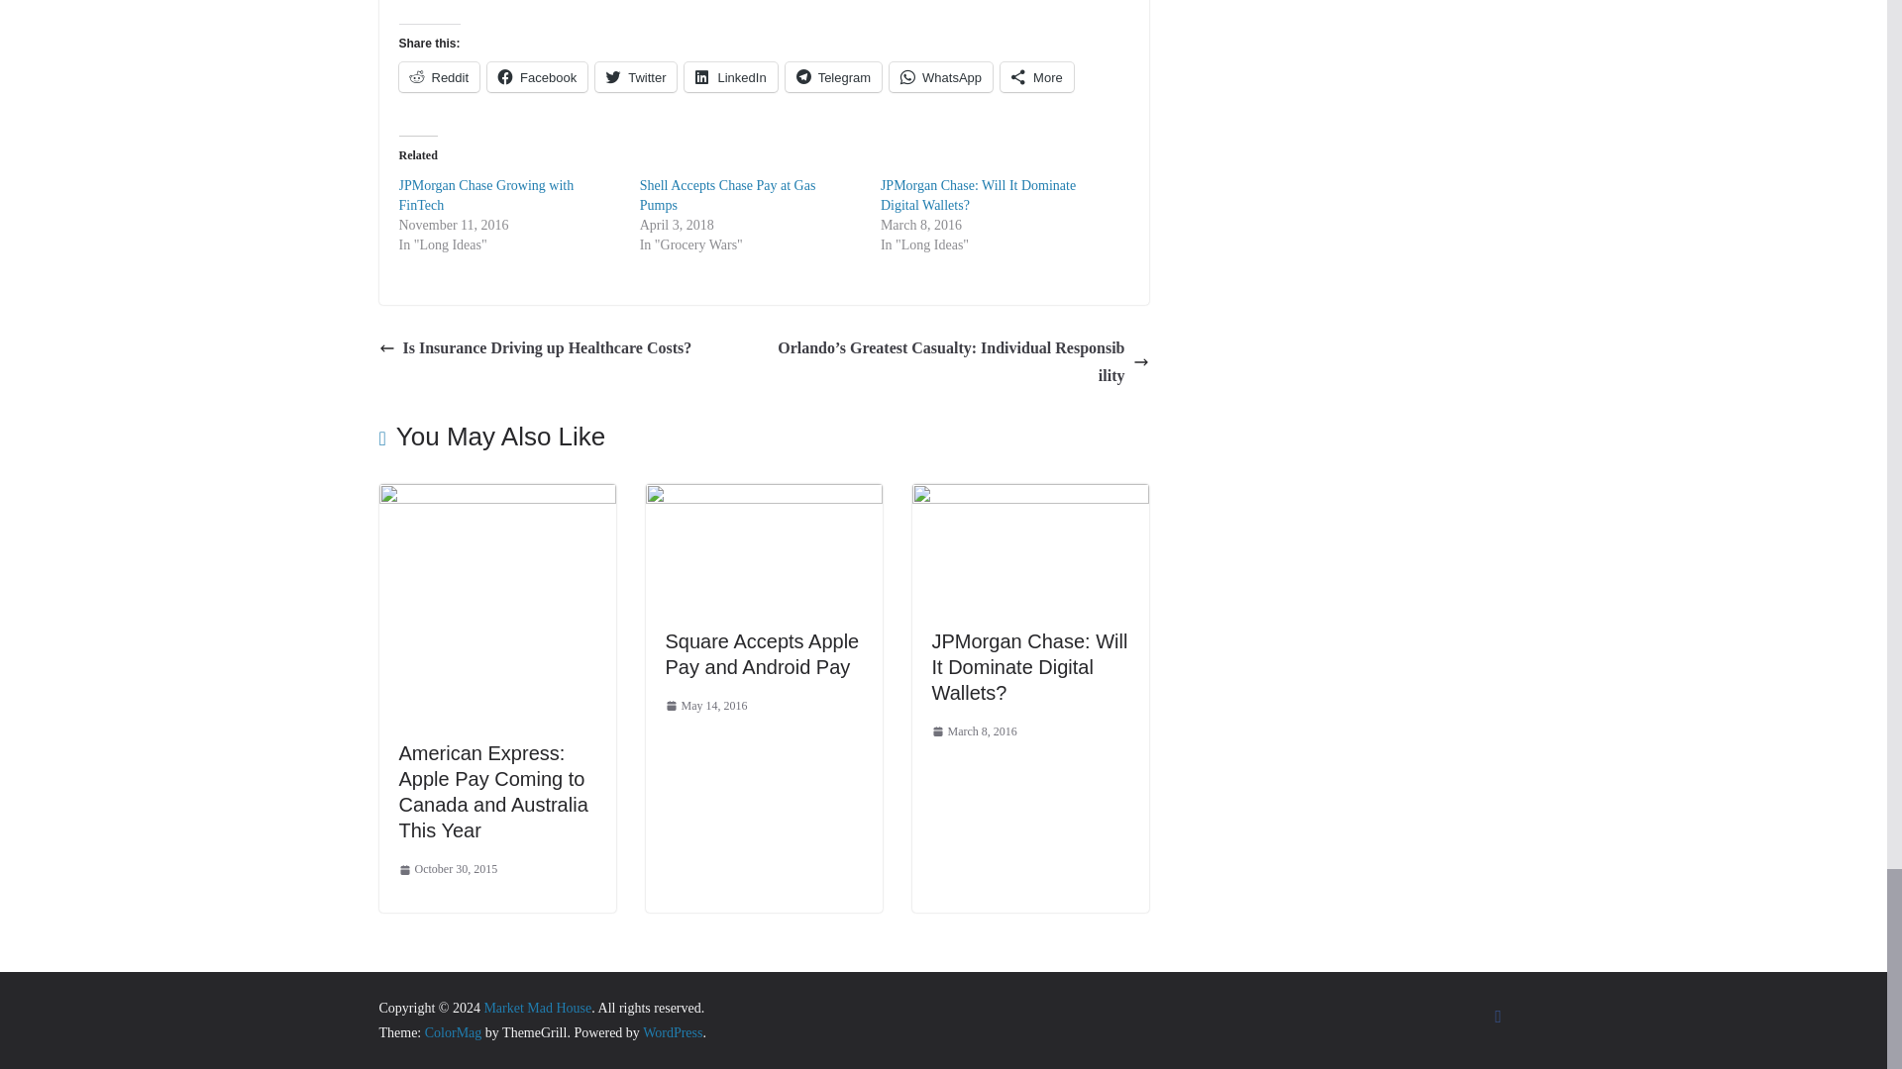 This screenshot has height=1069, width=1902. What do you see at coordinates (727, 195) in the screenshot?
I see `Shell Accepts Chase Pay at Gas Pumps` at bounding box center [727, 195].